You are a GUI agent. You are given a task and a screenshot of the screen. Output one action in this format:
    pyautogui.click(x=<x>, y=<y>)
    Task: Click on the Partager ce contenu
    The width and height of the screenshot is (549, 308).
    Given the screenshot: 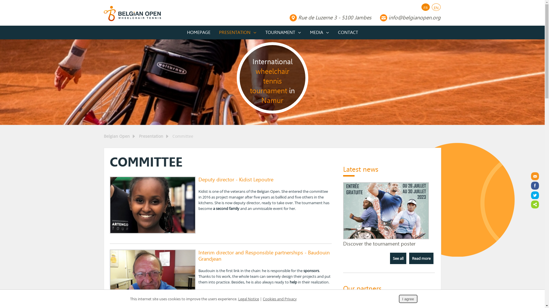 What is the action you would take?
    pyautogui.click(x=535, y=204)
    